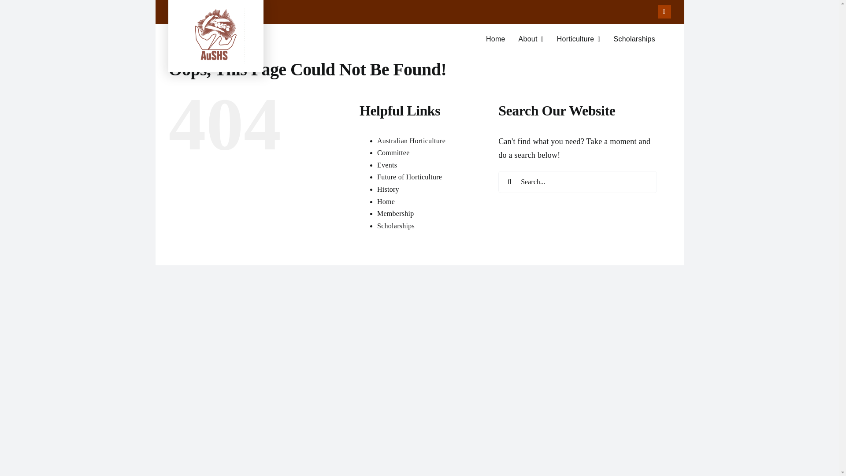 This screenshot has height=476, width=846. I want to click on Australian Horticulture, so click(412, 141).